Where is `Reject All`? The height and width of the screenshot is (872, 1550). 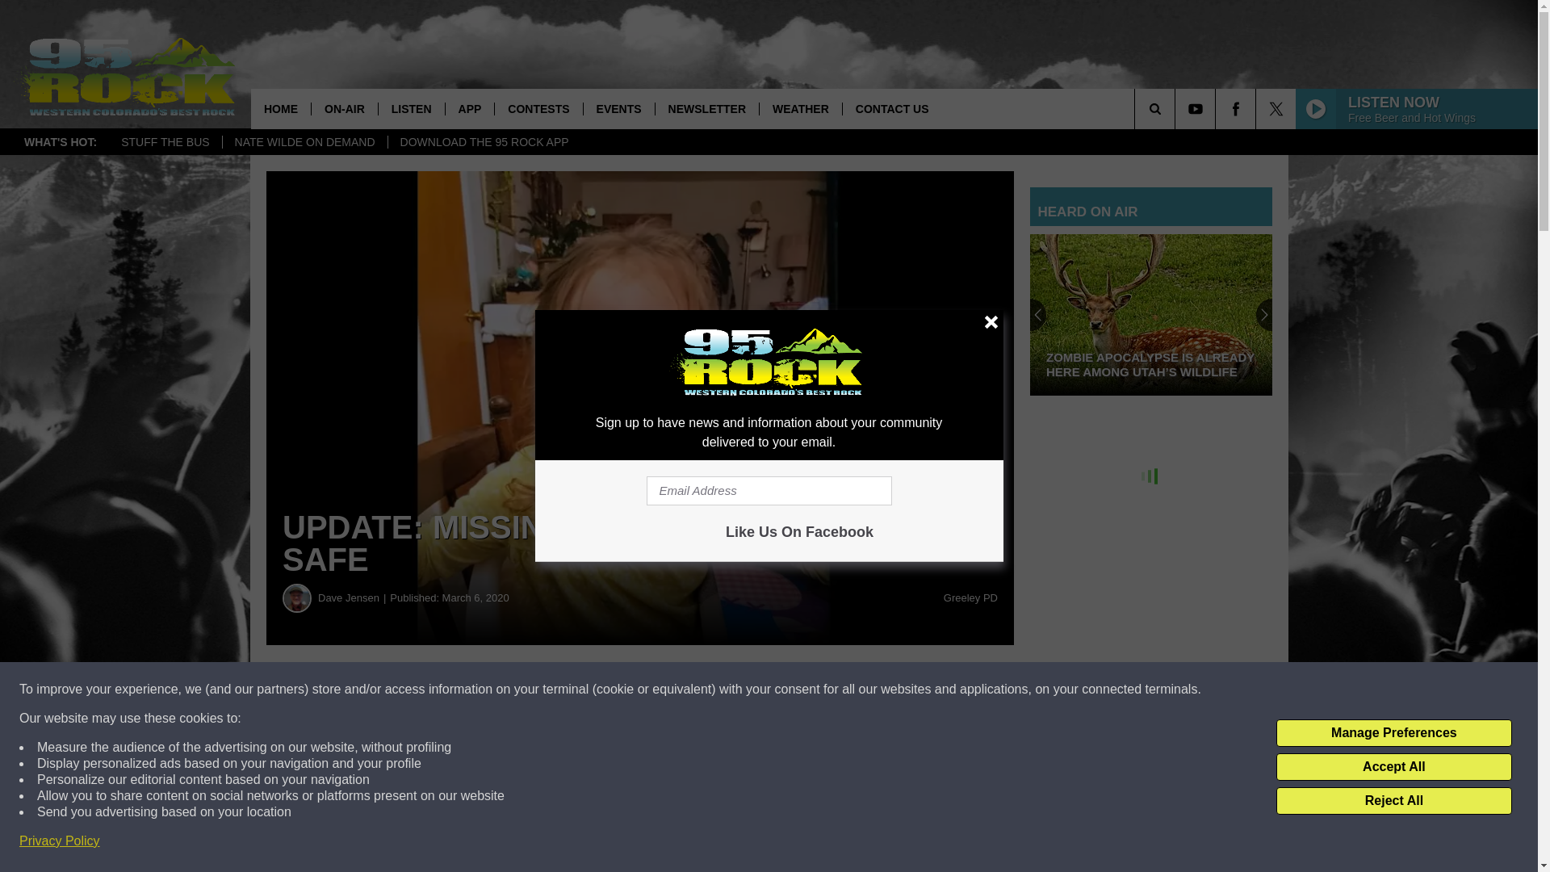
Reject All is located at coordinates (1393, 801).